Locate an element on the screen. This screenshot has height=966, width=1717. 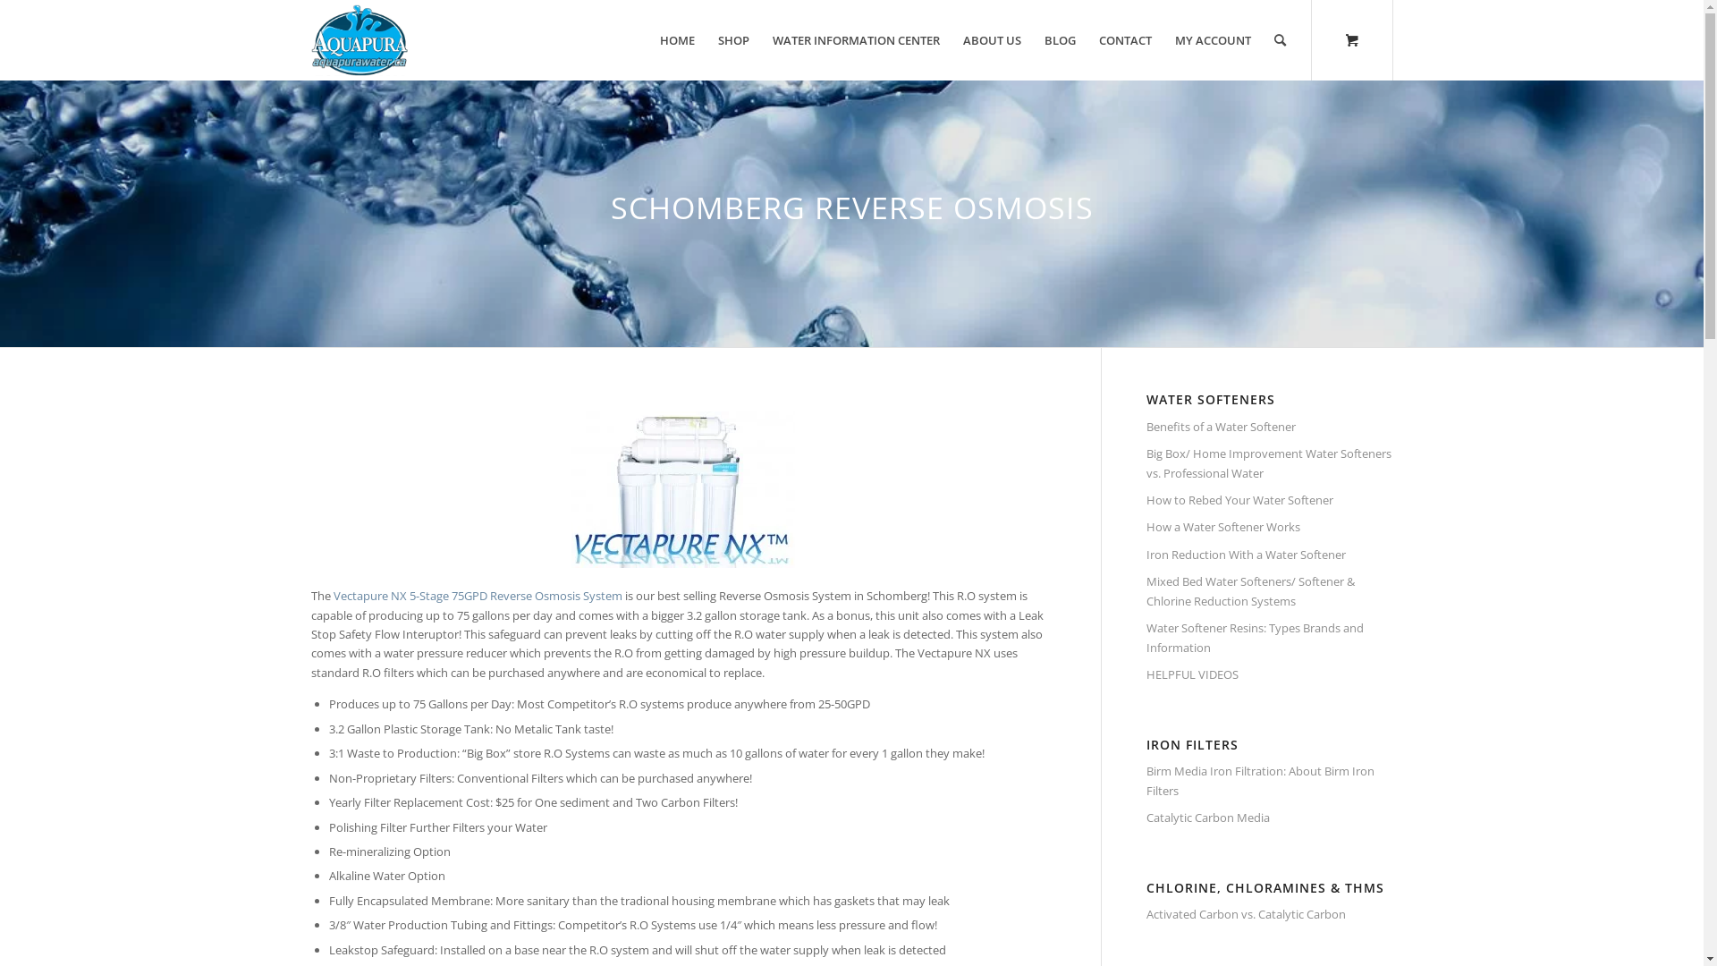
BLOG is located at coordinates (1059, 40).